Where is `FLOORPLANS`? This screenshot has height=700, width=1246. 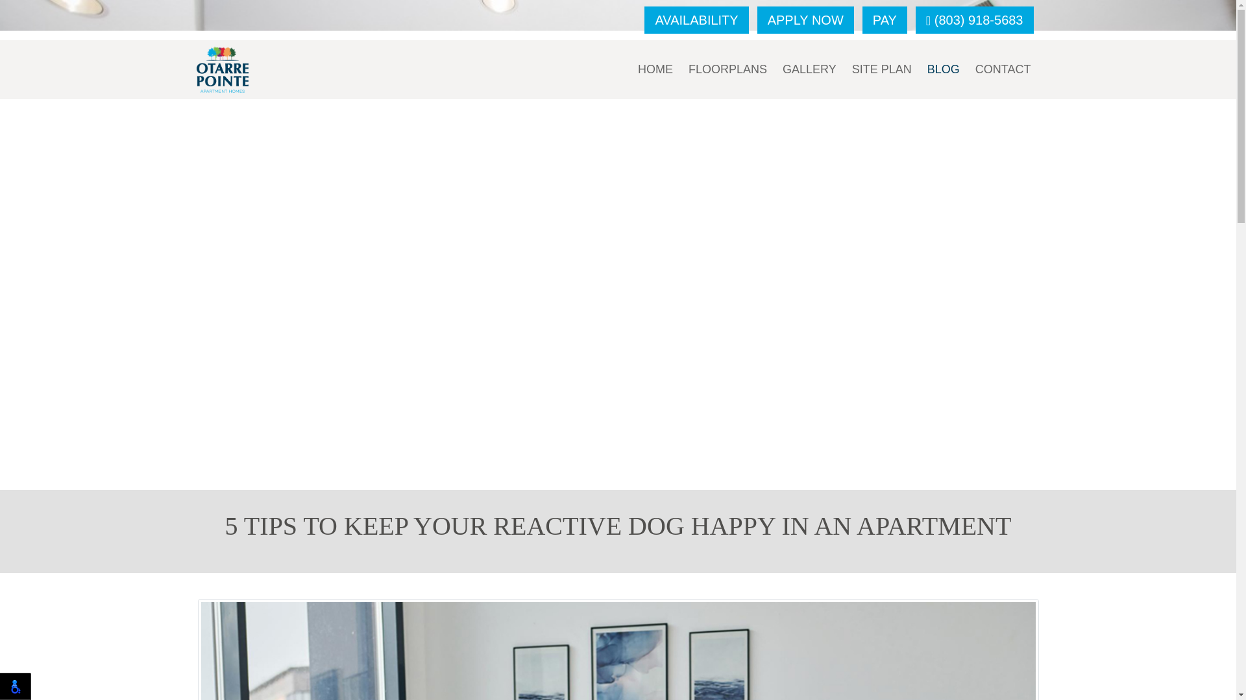 FLOORPLANS is located at coordinates (727, 69).